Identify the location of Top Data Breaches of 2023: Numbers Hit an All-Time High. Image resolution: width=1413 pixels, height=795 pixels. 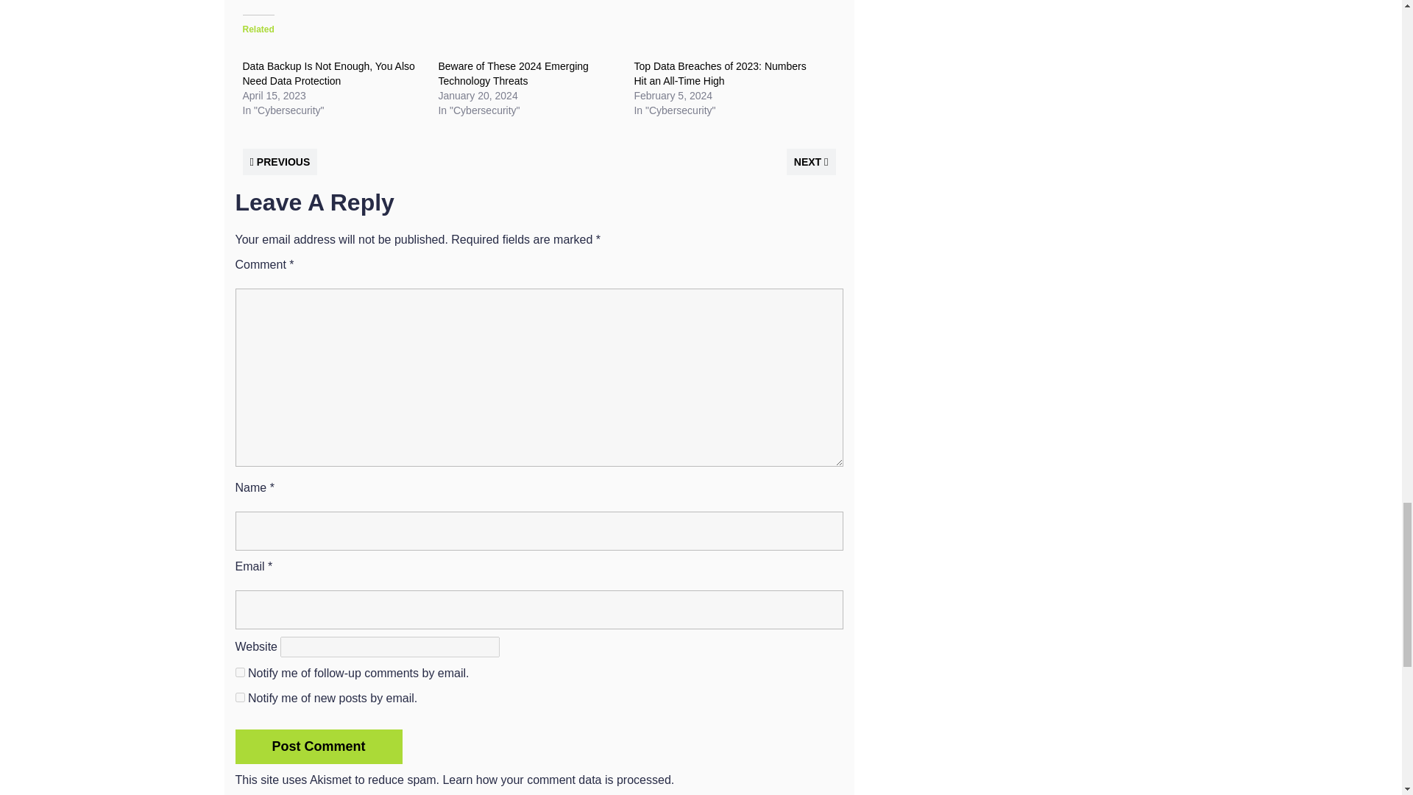
(719, 74).